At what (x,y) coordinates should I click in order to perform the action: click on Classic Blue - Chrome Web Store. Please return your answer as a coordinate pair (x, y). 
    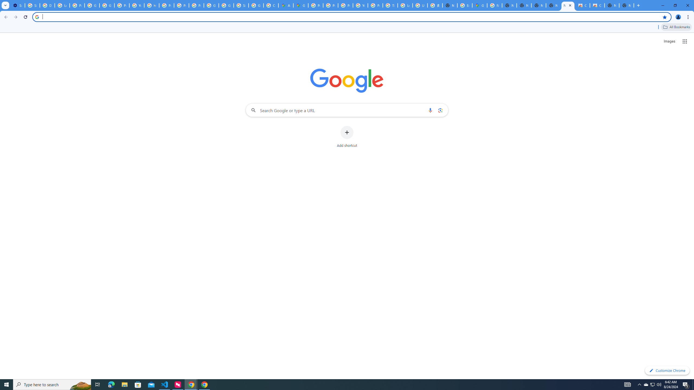
    Looking at the image, I should click on (583, 5).